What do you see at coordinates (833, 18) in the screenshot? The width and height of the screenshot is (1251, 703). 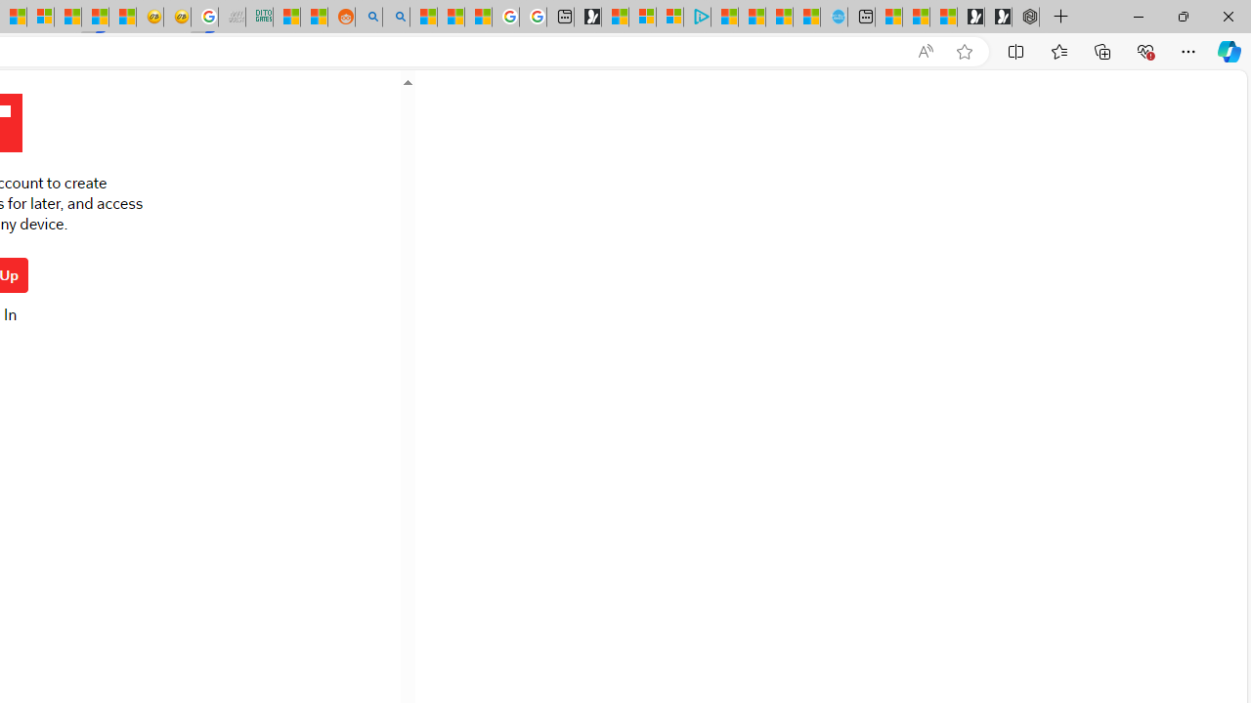 I see `Home | Sky Blue Bikes - Sky Blue Bikes` at bounding box center [833, 18].